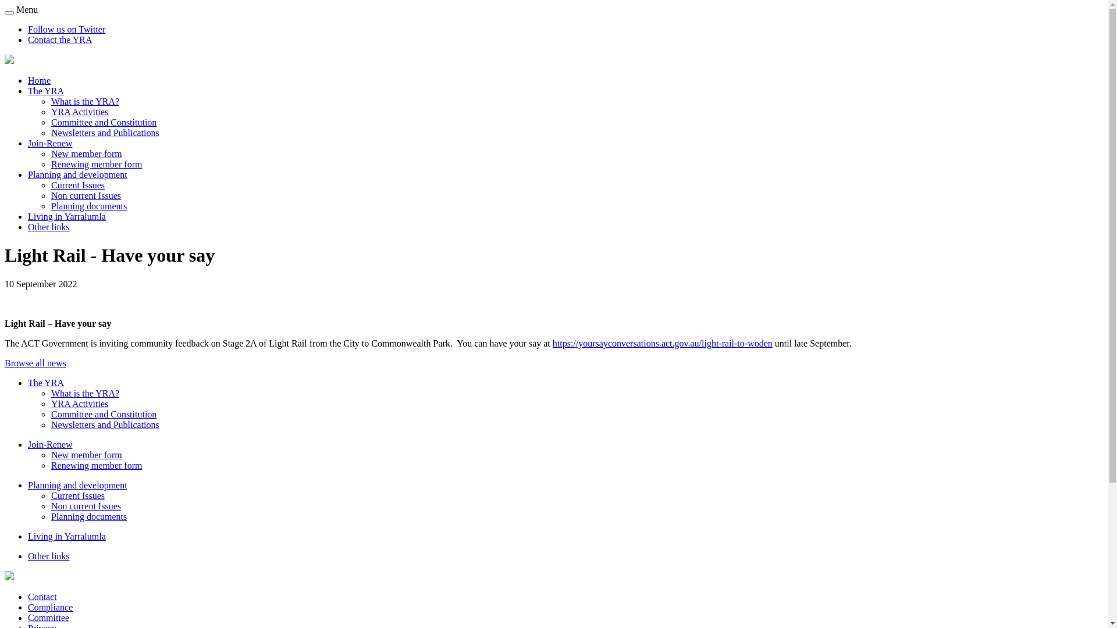 This screenshot has height=628, width=1117. I want to click on YRA Activities, so click(80, 404).